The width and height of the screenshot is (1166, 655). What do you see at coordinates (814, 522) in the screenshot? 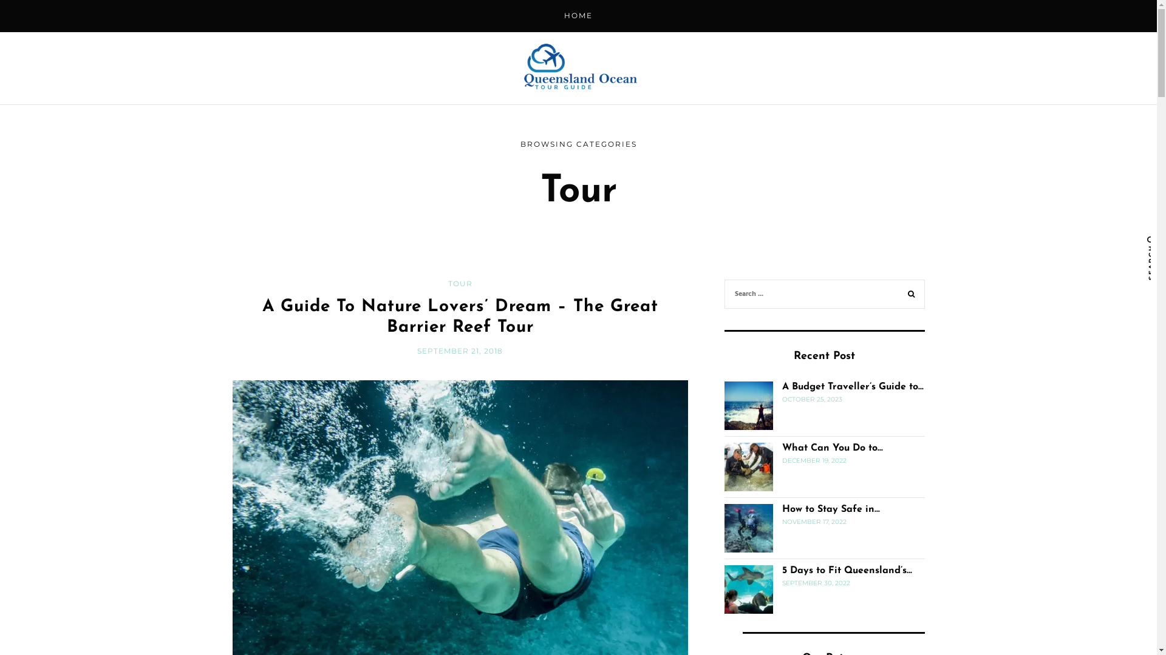
I see `NOVEMBER 17, 2022` at bounding box center [814, 522].